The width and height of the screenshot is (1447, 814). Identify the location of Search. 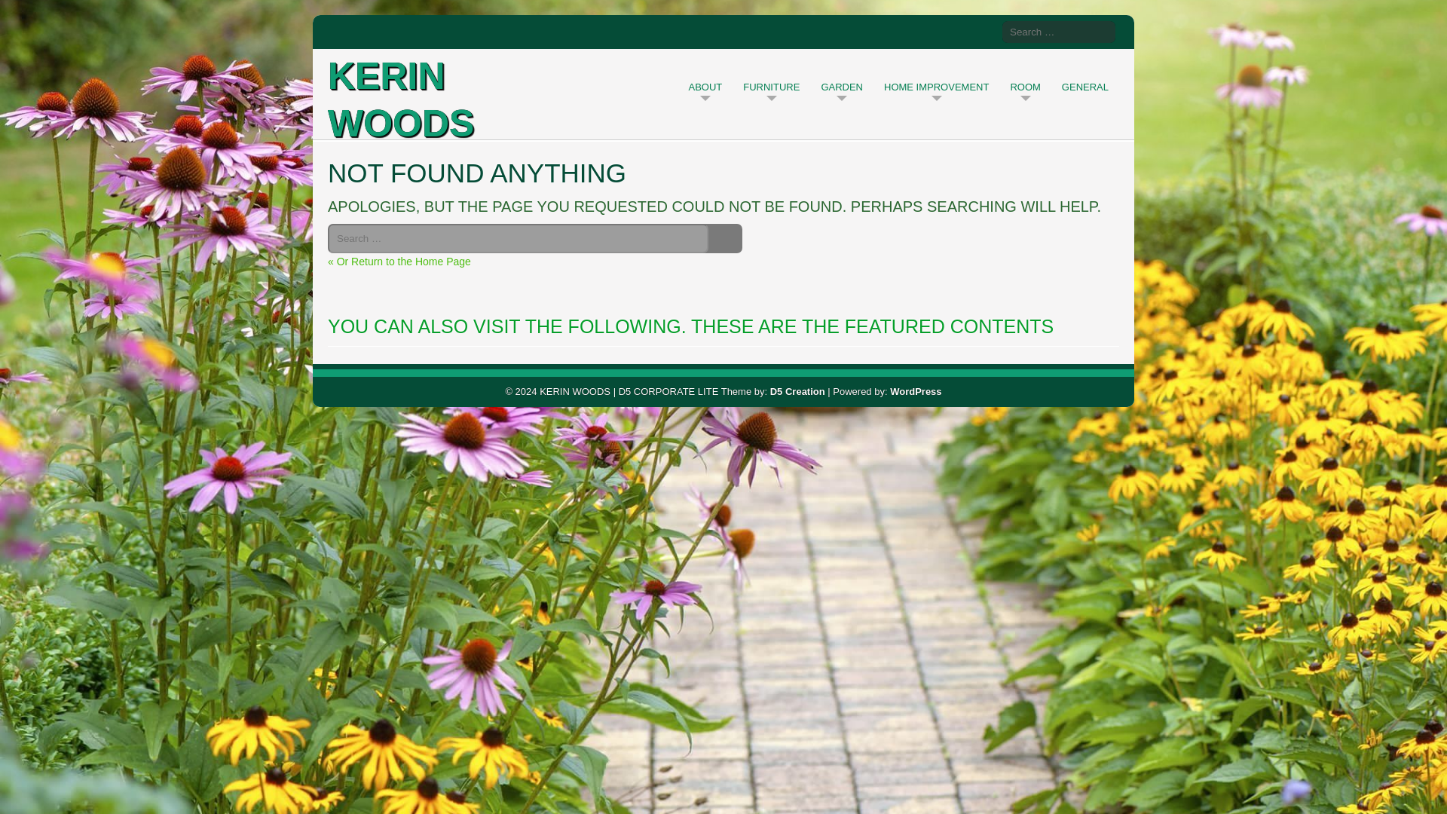
(727, 238).